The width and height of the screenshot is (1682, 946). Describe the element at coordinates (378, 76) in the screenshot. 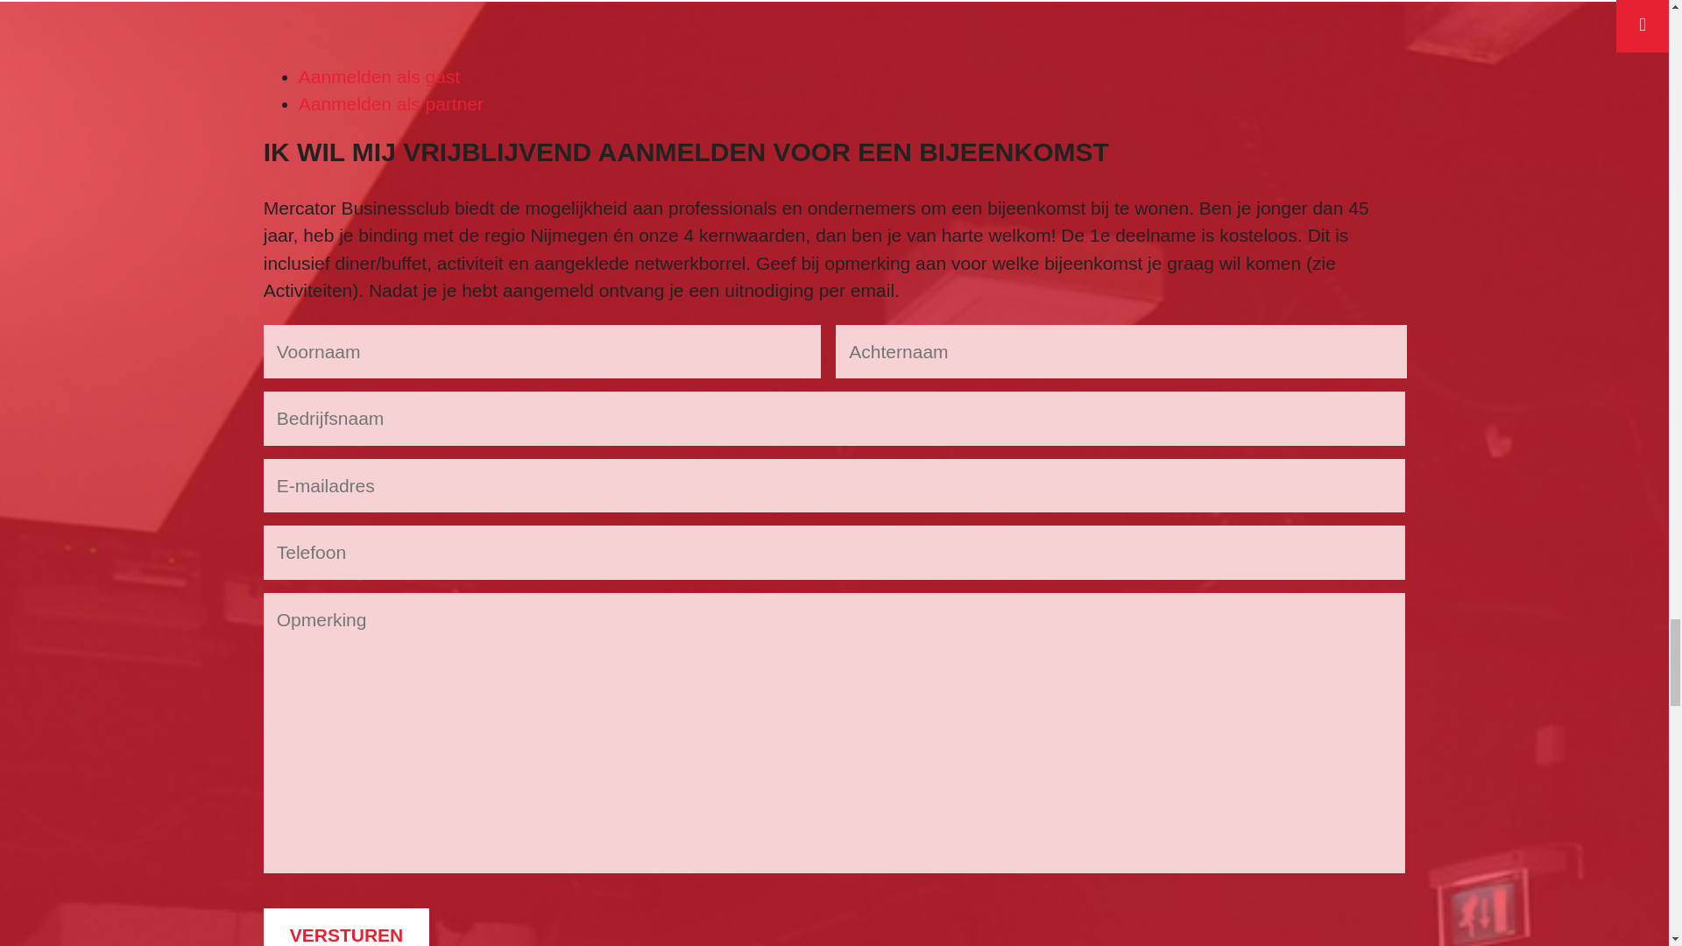

I see `Aanmelden als gast` at that location.